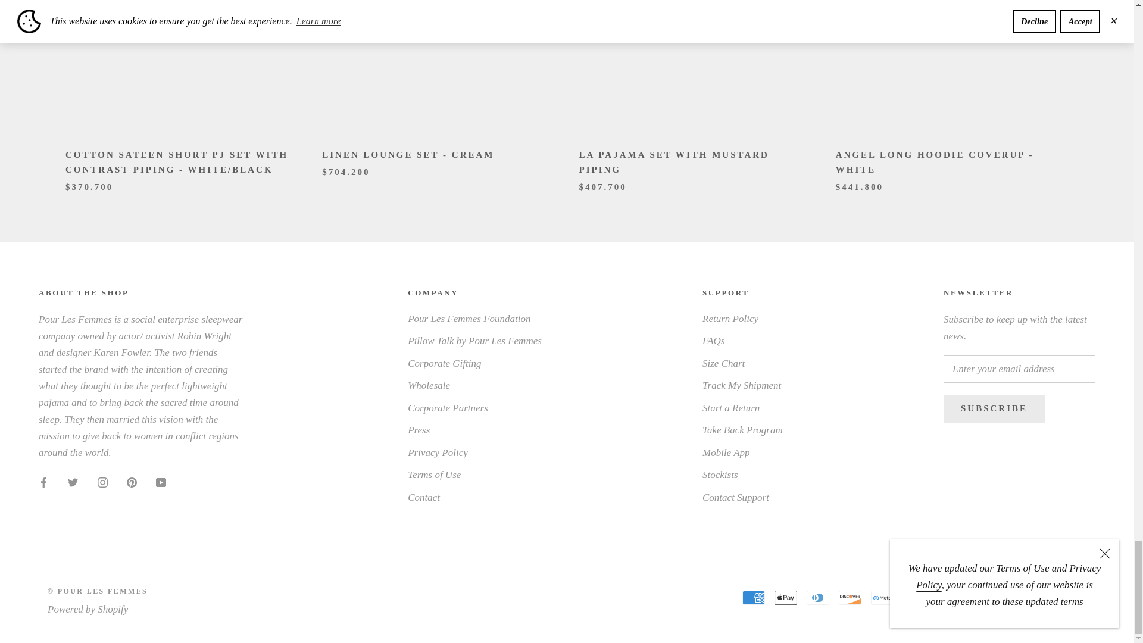 This screenshot has width=1143, height=643. I want to click on American Express, so click(753, 598).